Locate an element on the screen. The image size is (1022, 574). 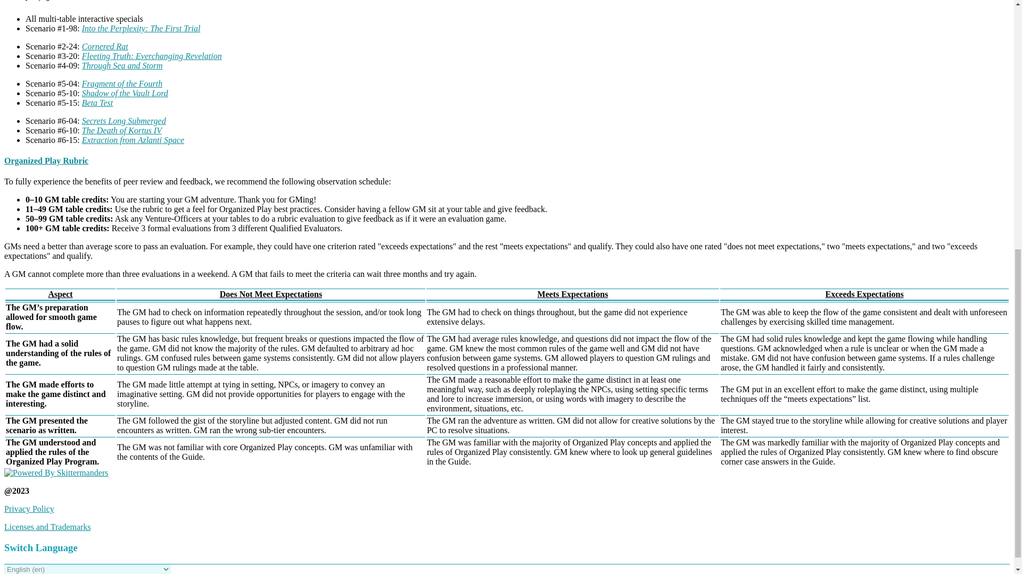
Privacy Policy is located at coordinates (29, 509).